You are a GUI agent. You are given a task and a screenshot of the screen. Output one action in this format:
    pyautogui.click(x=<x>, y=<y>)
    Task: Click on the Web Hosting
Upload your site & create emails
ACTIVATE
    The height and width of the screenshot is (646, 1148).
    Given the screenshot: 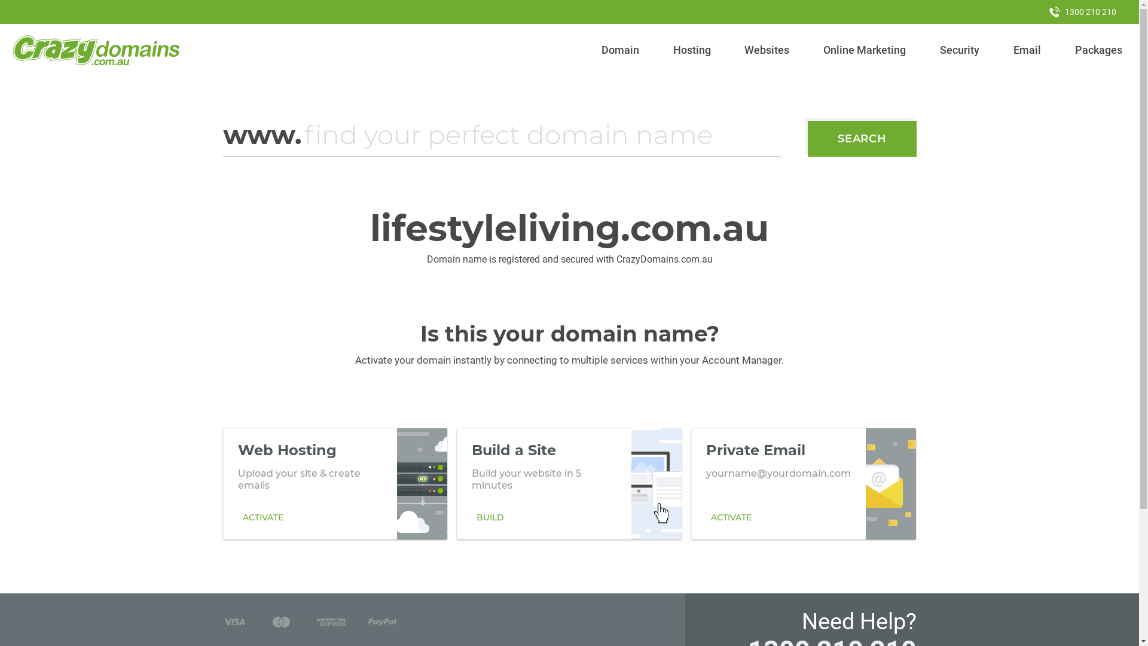 What is the action you would take?
    pyautogui.click(x=335, y=484)
    